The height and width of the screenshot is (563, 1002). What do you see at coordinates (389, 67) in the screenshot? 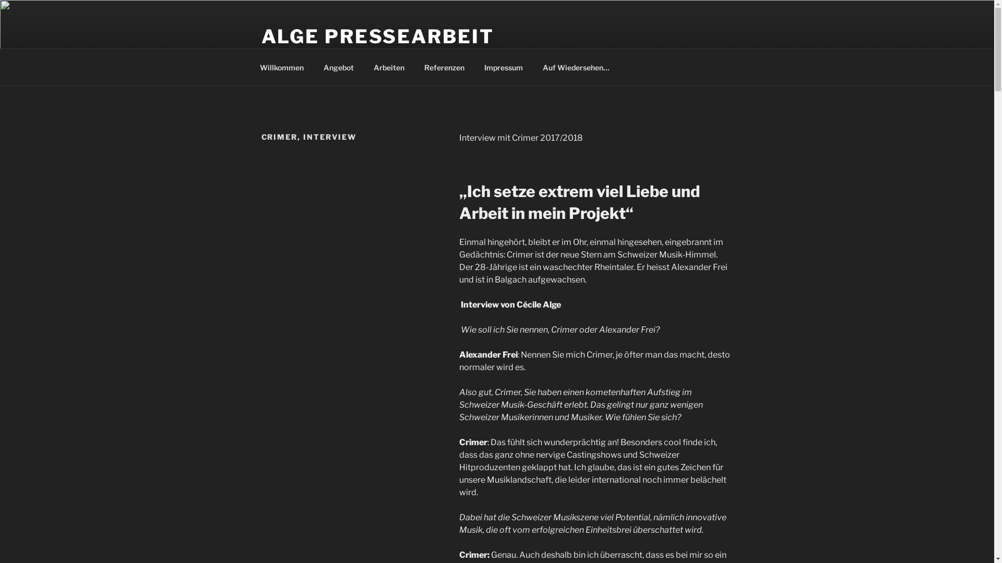
I see `Arbeiten` at bounding box center [389, 67].